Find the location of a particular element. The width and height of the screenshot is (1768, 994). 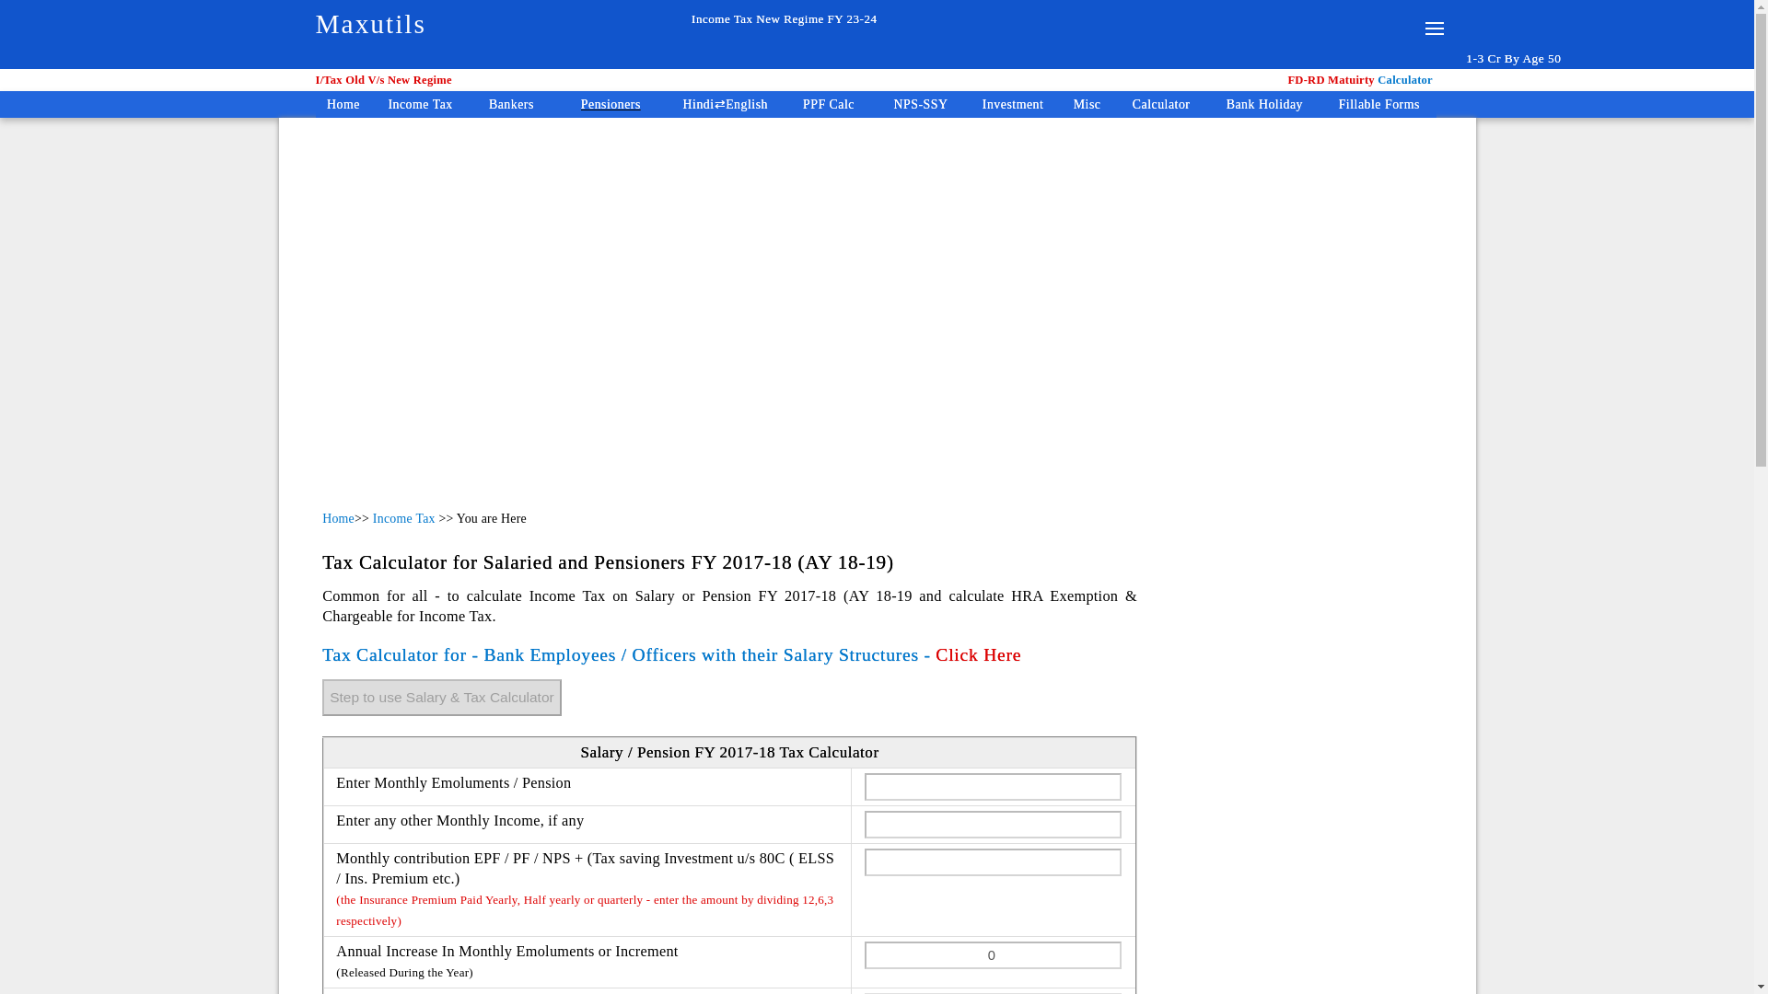

NPS-SSY is located at coordinates (921, 105).